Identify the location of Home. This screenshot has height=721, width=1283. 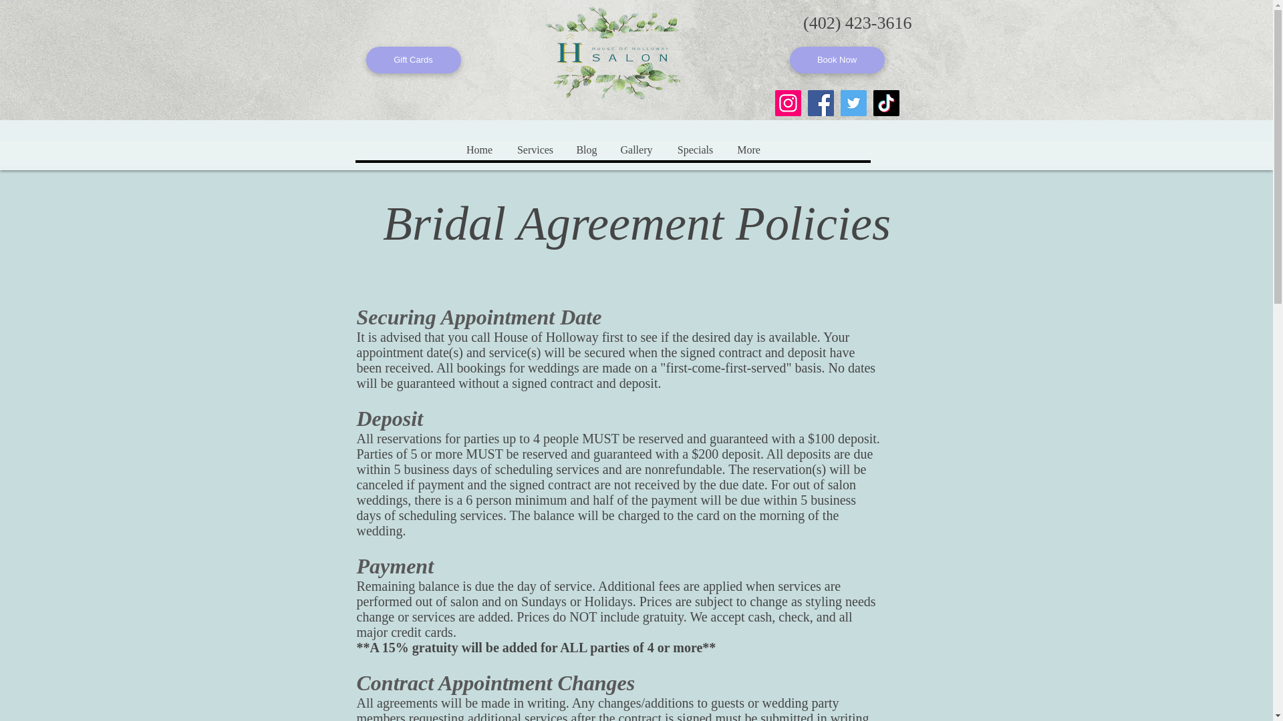
(478, 150).